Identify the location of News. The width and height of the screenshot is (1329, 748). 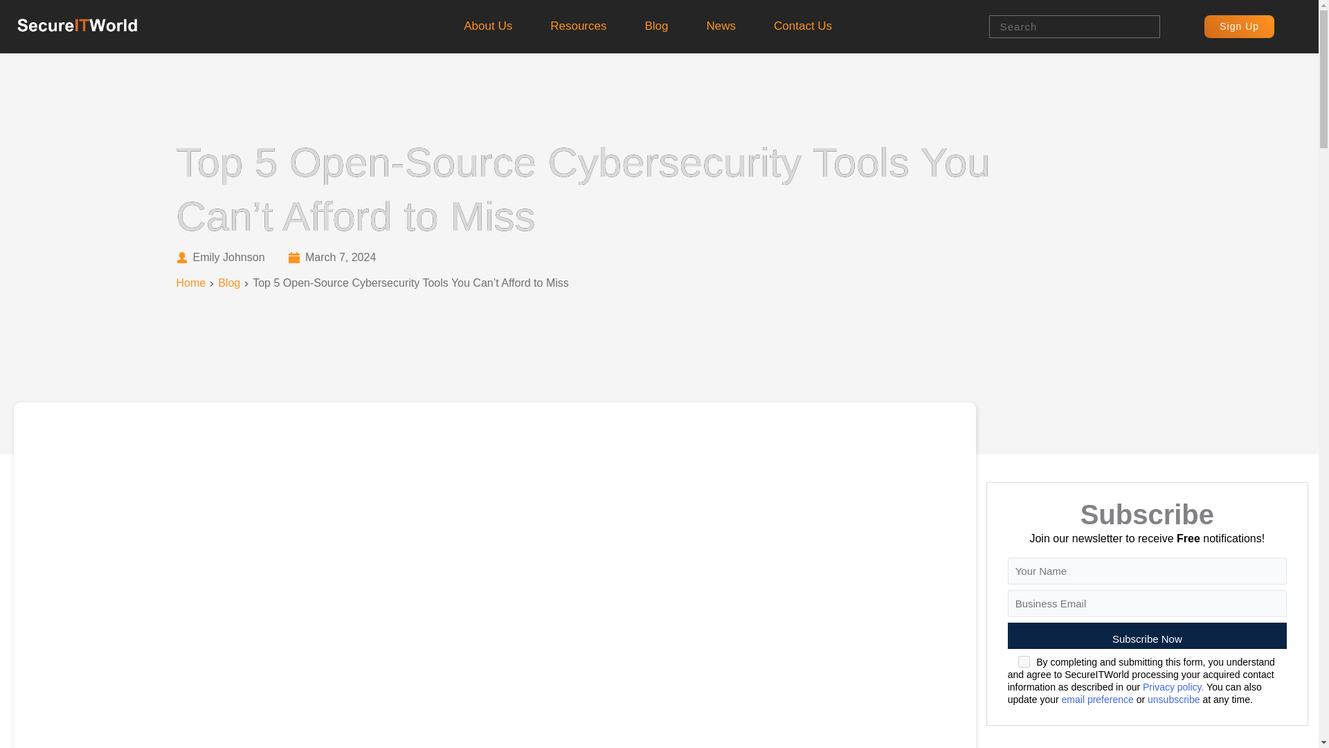
(721, 26).